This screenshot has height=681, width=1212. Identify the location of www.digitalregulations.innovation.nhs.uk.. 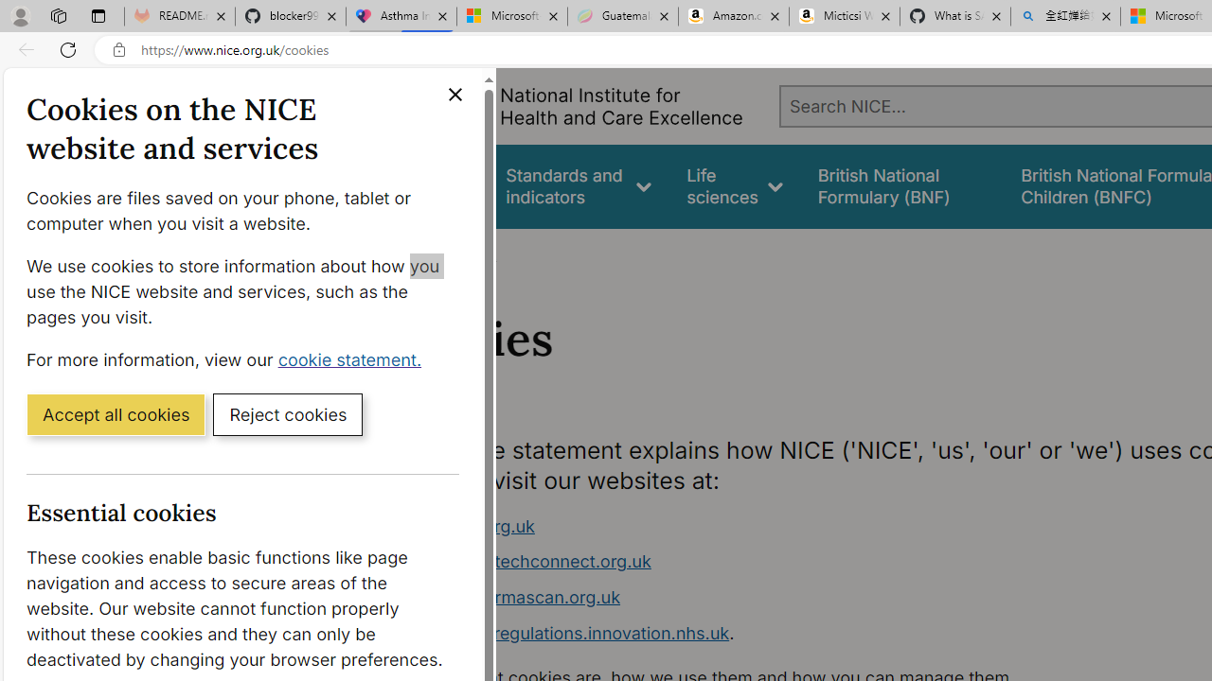
(754, 634).